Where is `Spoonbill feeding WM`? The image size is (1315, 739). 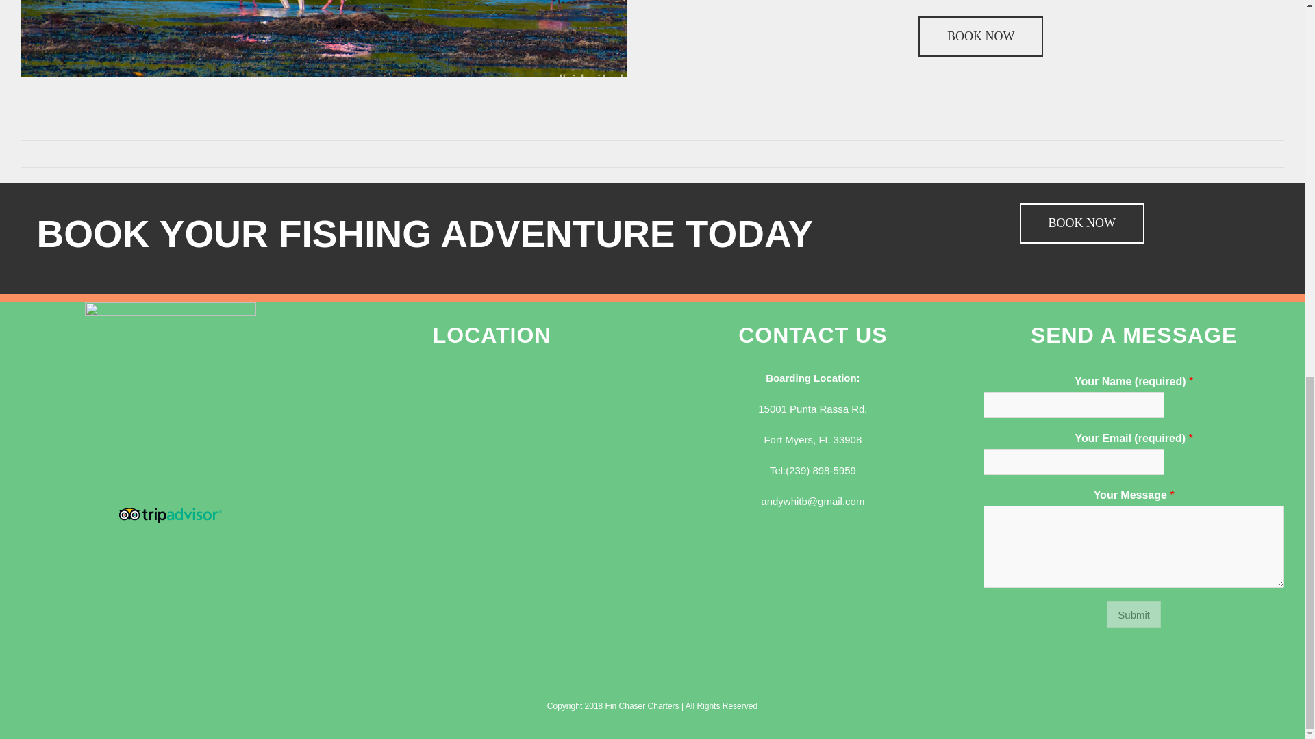 Spoonbill feeding WM is located at coordinates (295, 27).